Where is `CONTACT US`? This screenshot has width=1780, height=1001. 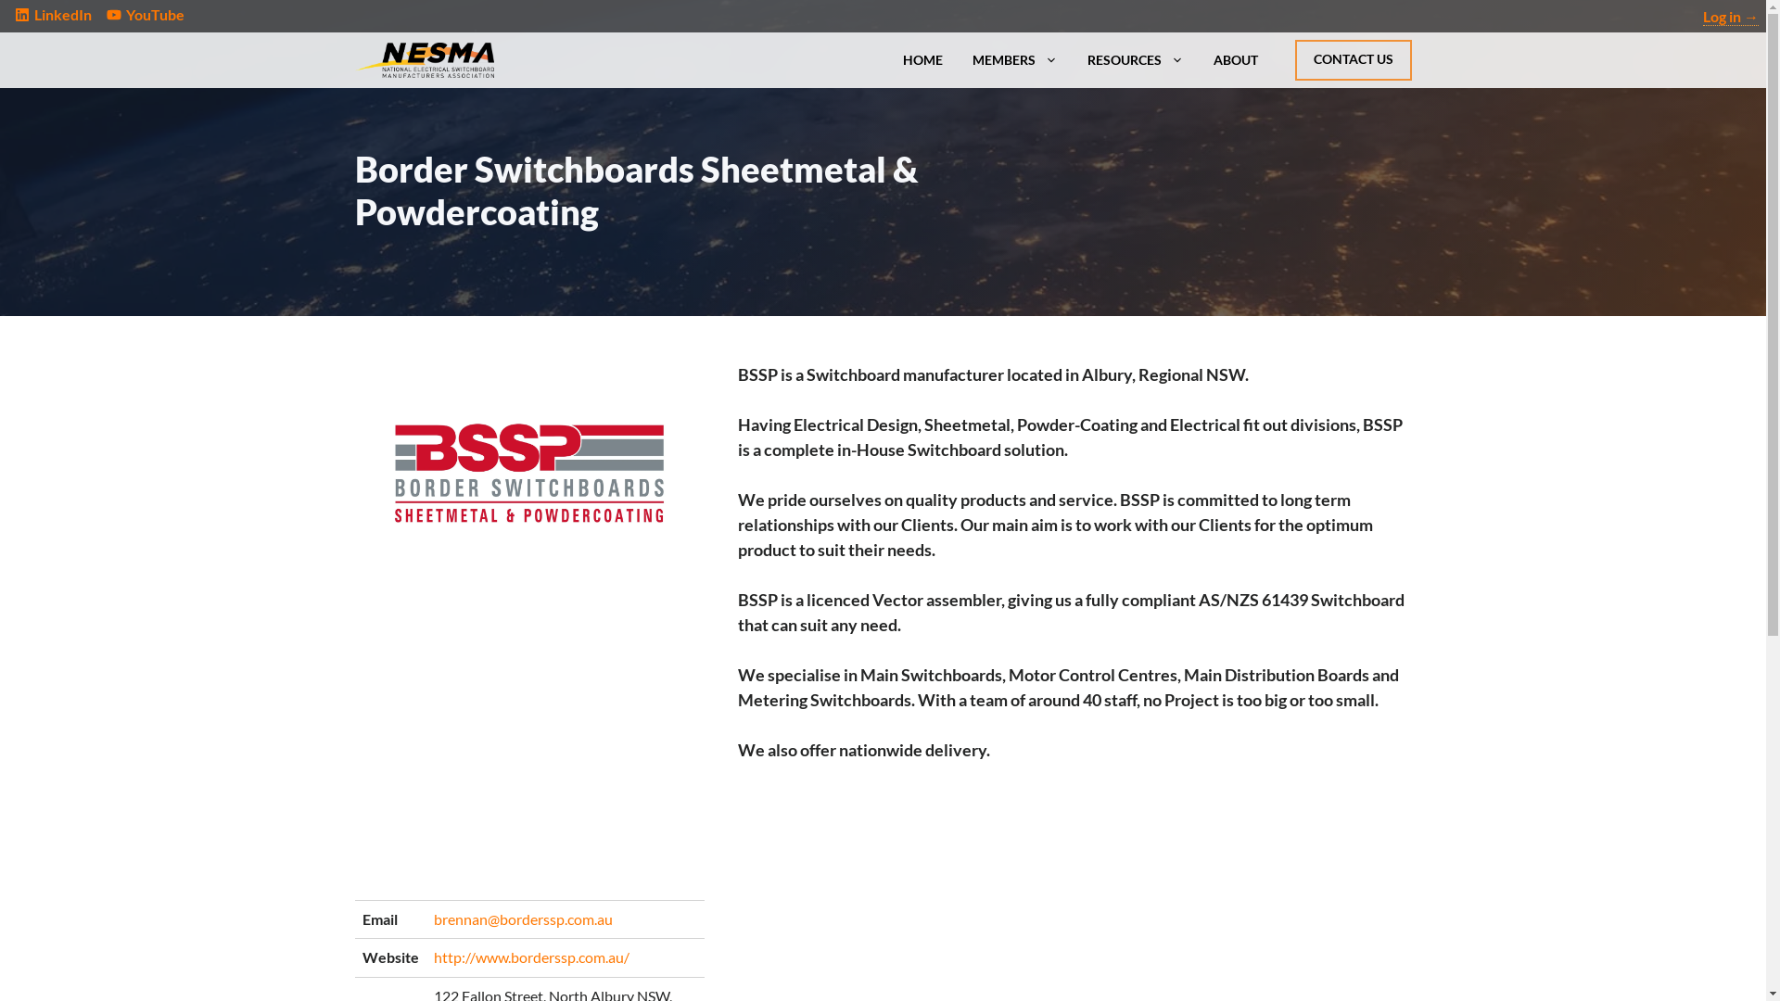
CONTACT US is located at coordinates (1353, 60).